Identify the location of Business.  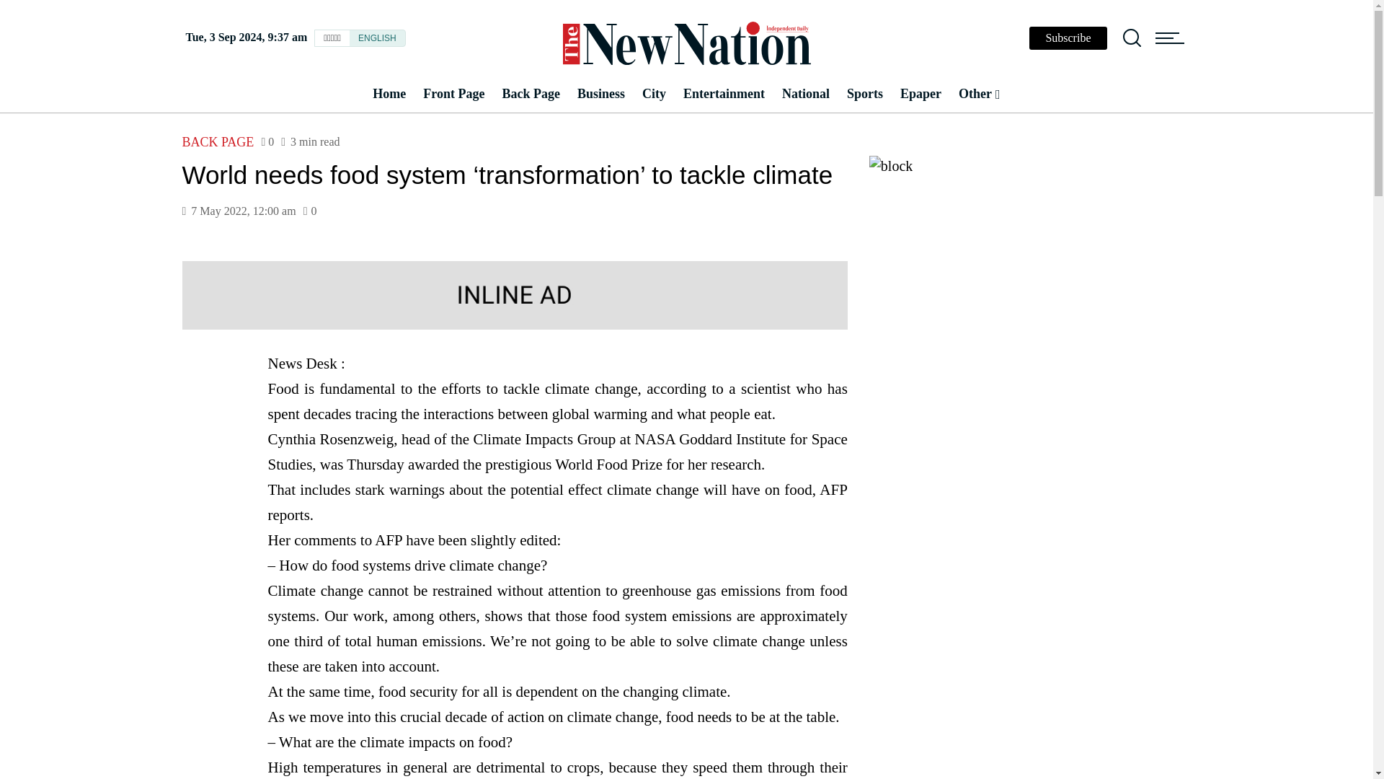
(601, 94).